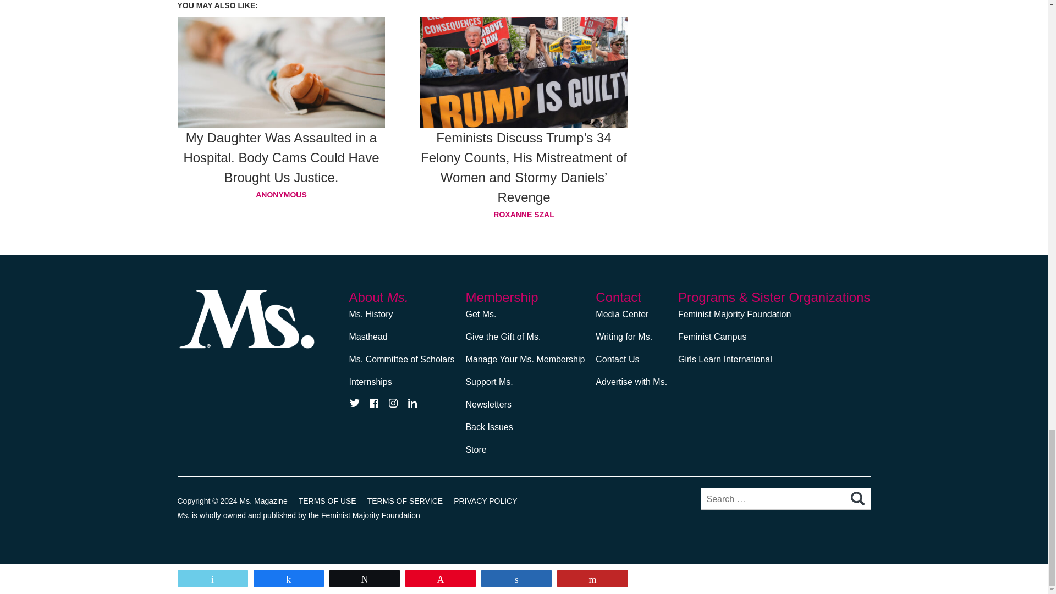 The width and height of the screenshot is (1056, 594). What do you see at coordinates (524, 214) in the screenshot?
I see `Posts by Roxanne Szal` at bounding box center [524, 214].